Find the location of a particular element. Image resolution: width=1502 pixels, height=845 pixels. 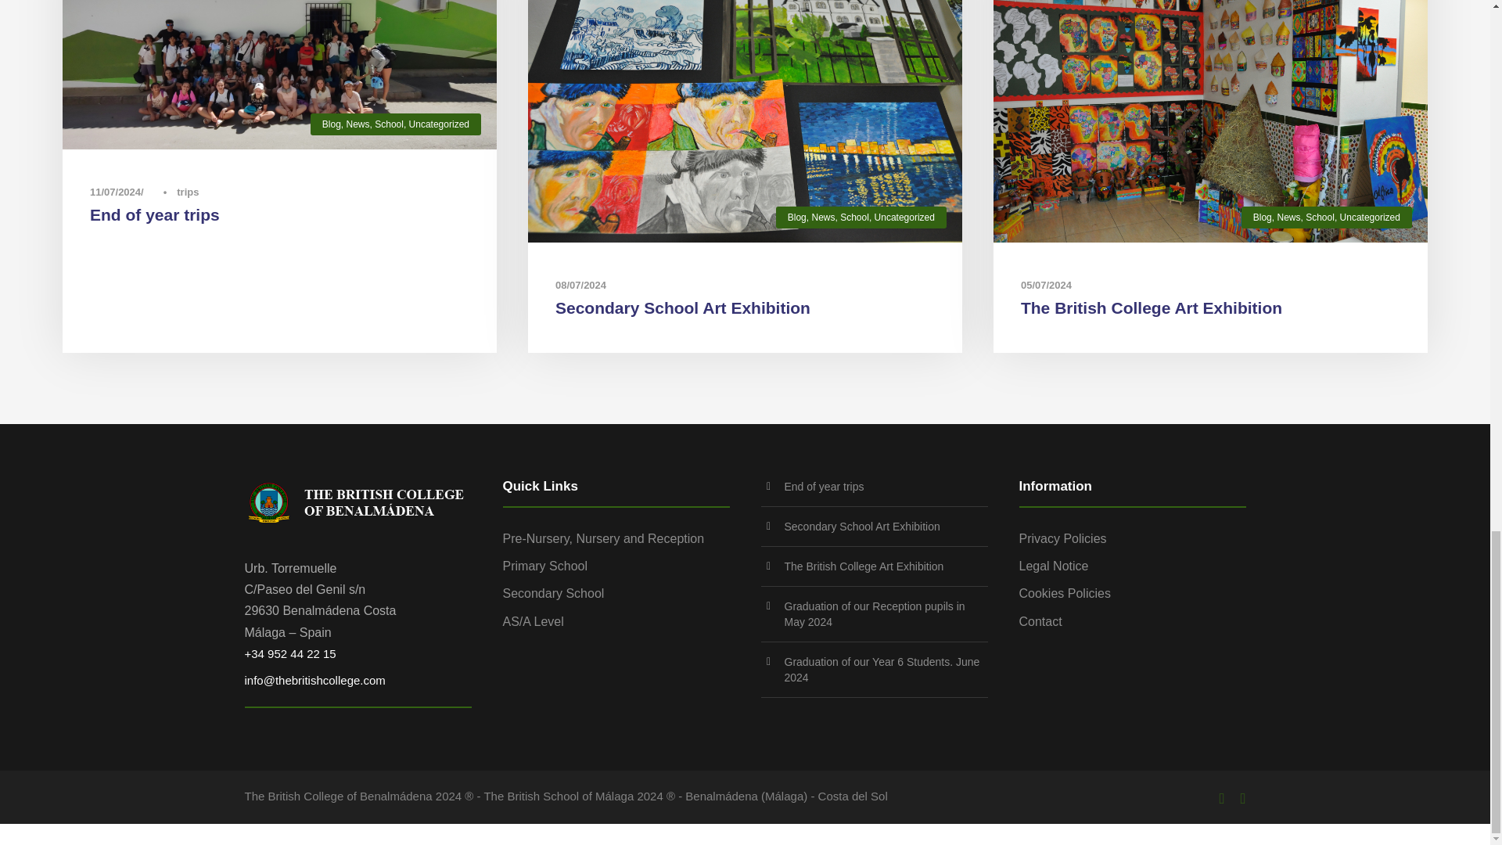

skype is located at coordinates (1243, 798).